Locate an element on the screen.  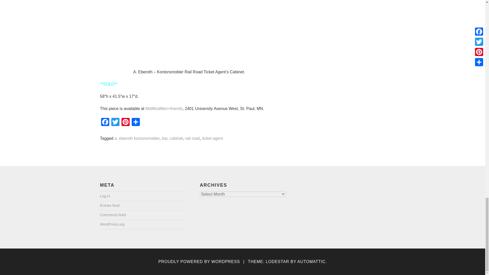
rail road is located at coordinates (193, 139).